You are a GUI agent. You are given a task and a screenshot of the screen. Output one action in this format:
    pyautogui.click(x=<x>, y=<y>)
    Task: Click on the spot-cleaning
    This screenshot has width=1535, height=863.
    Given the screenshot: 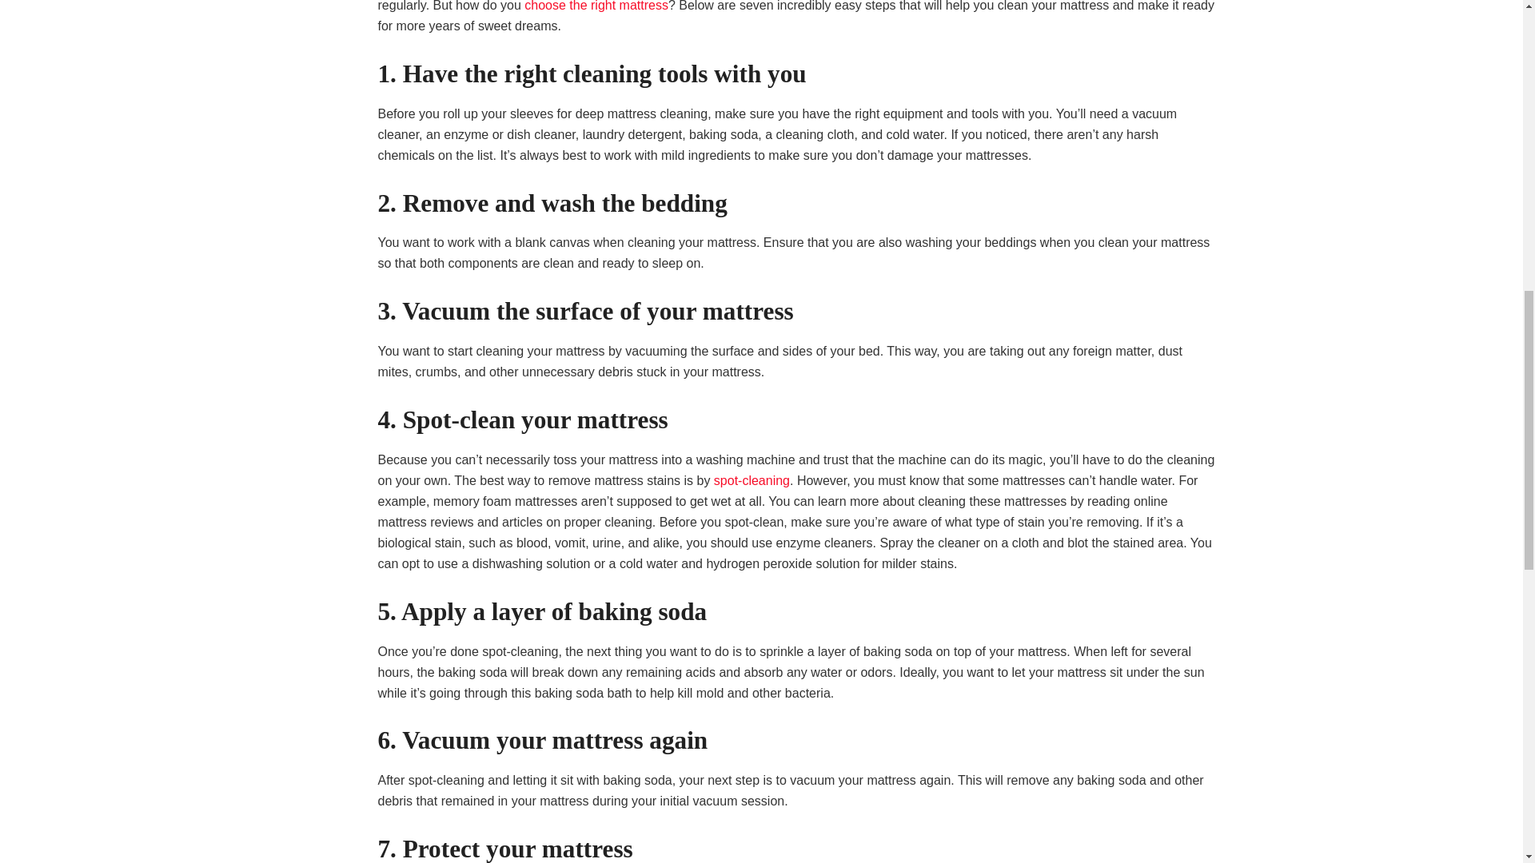 What is the action you would take?
    pyautogui.click(x=752, y=480)
    